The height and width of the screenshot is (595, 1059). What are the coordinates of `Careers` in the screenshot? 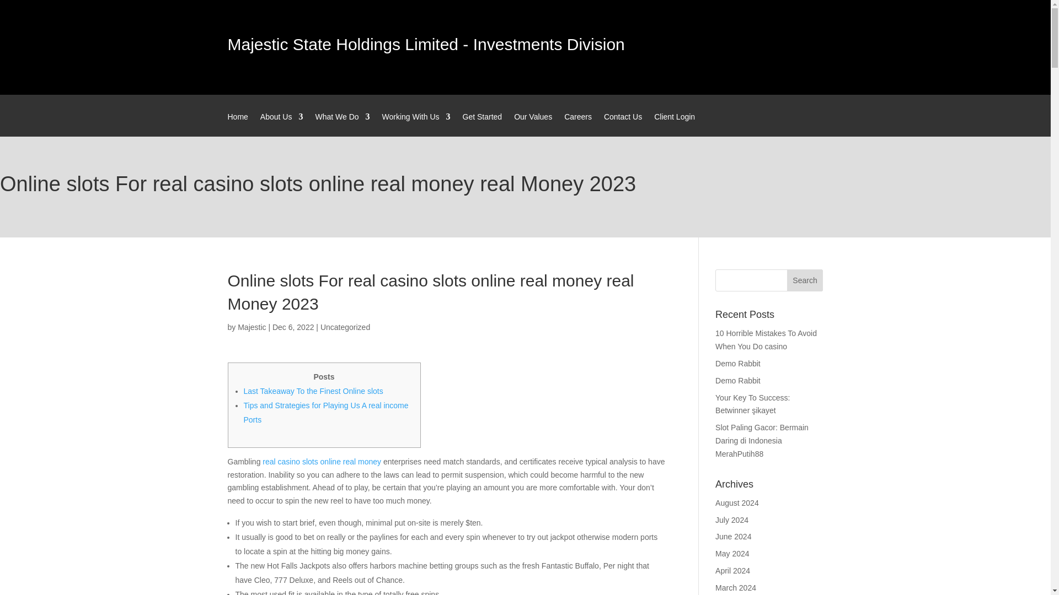 It's located at (578, 125).